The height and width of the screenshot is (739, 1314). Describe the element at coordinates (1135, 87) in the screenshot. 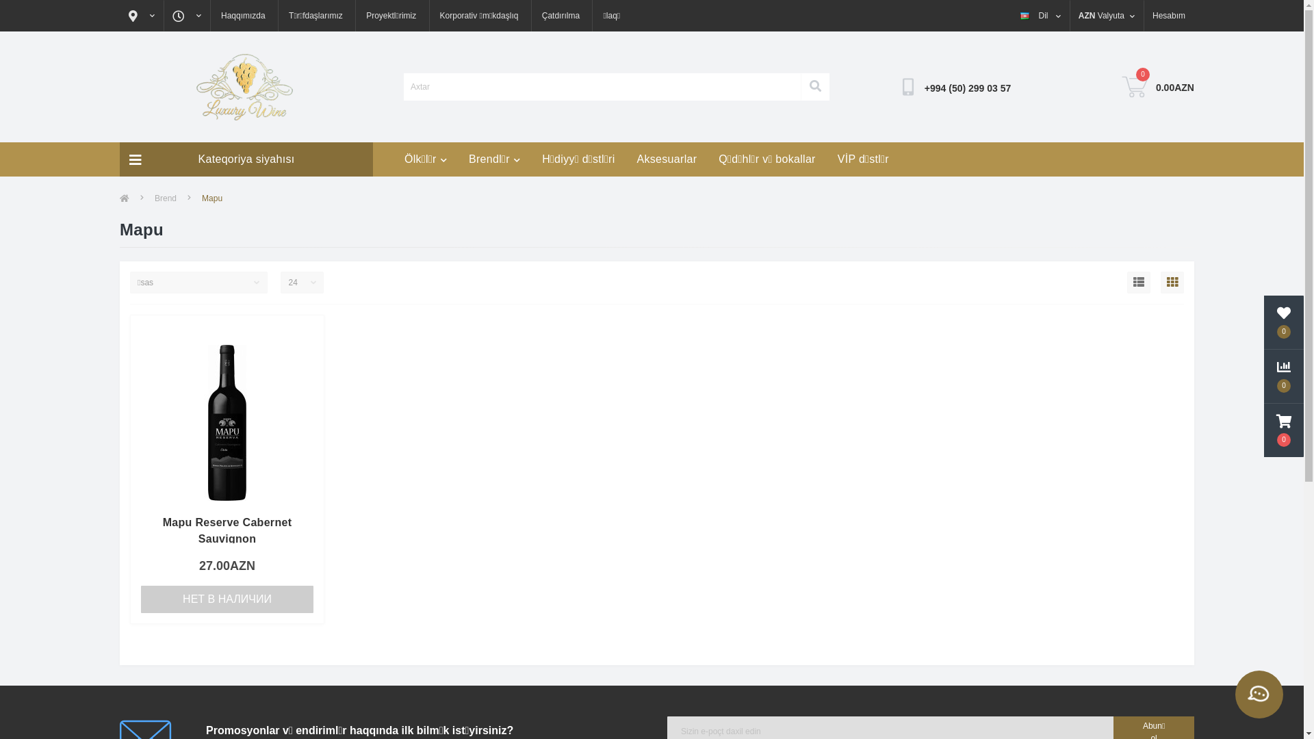

I see `0` at that location.